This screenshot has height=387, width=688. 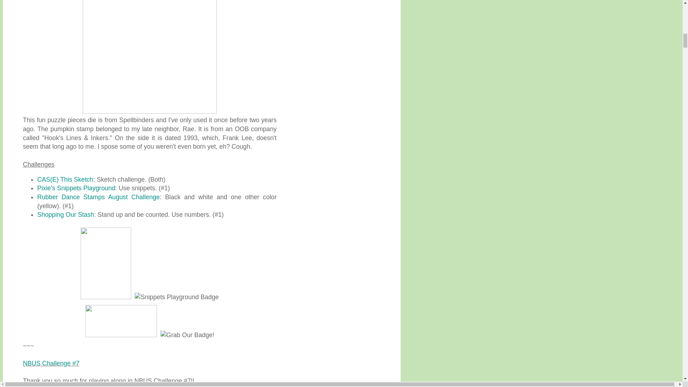 I want to click on Rubber Dance Stamps August Challenge, so click(x=98, y=197).